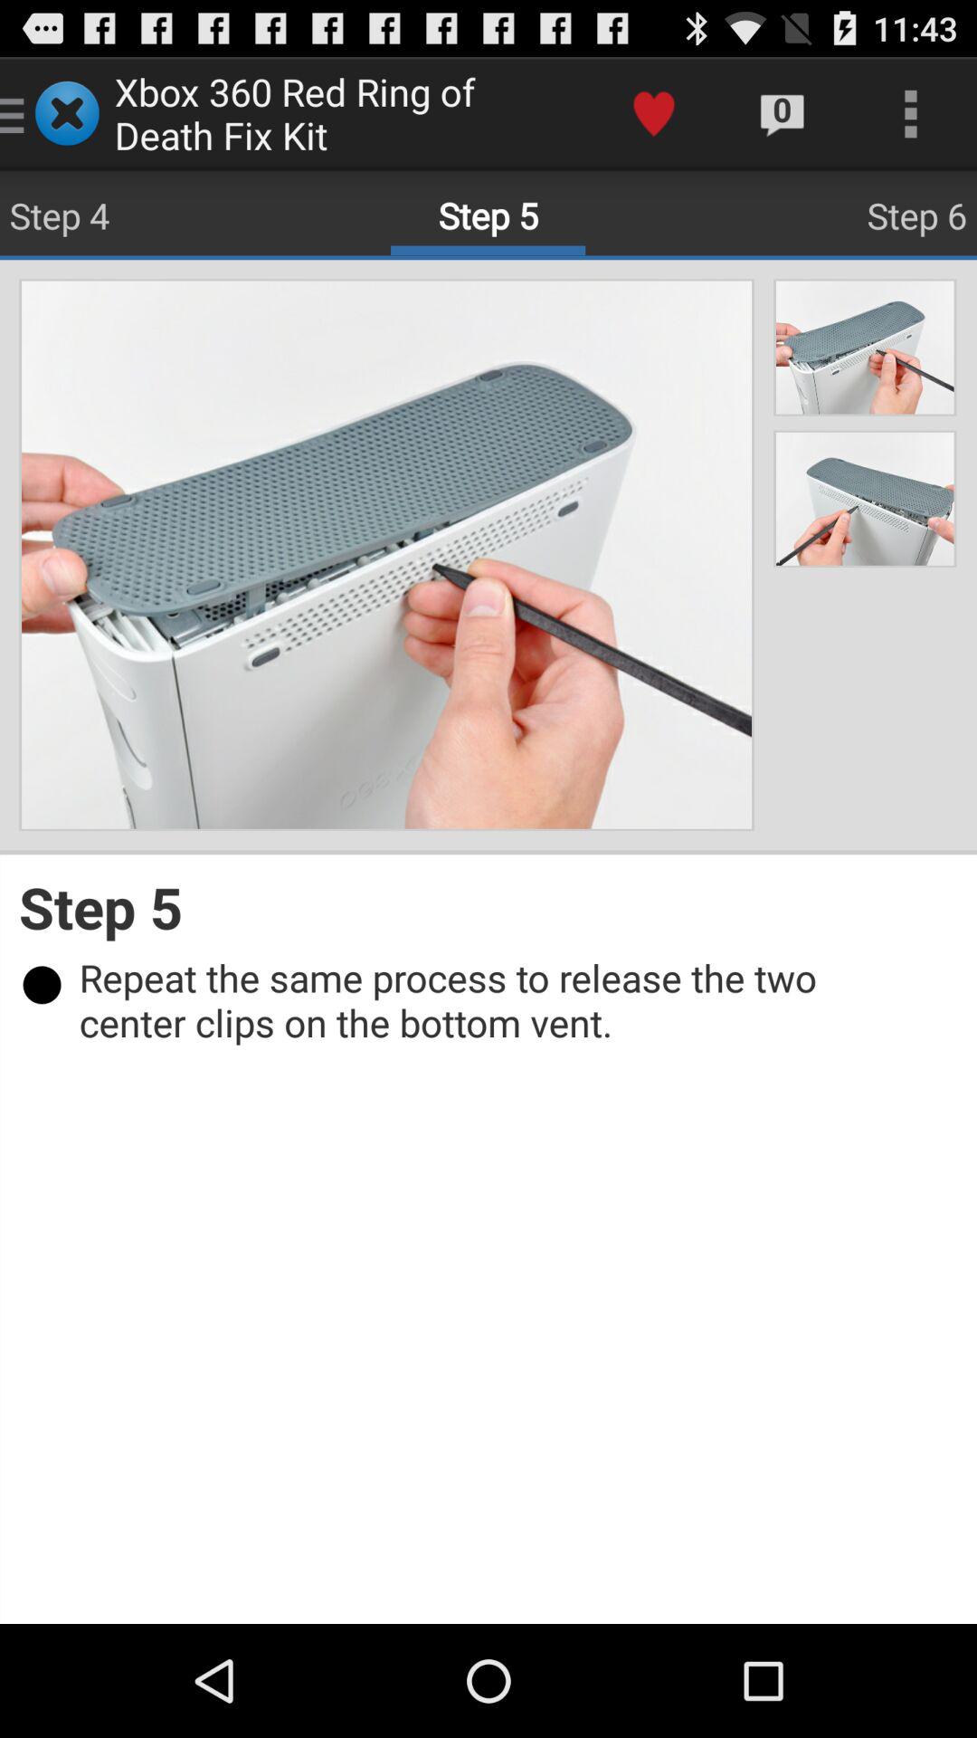 The width and height of the screenshot is (977, 1738). What do you see at coordinates (498, 999) in the screenshot?
I see `open repeat the same icon` at bounding box center [498, 999].